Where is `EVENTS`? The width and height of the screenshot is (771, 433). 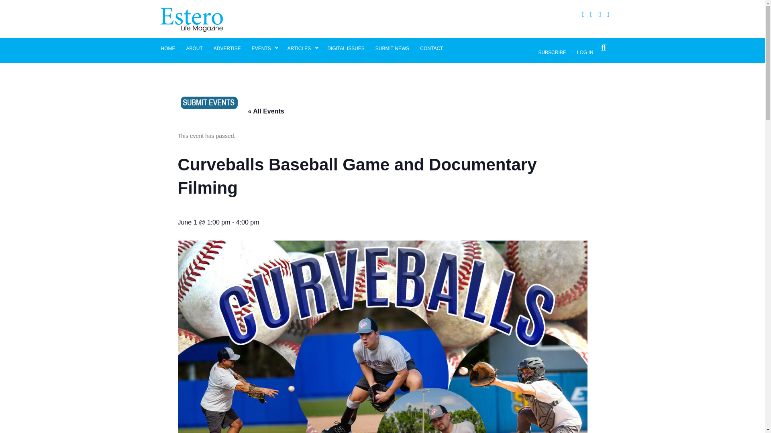 EVENTS is located at coordinates (264, 48).